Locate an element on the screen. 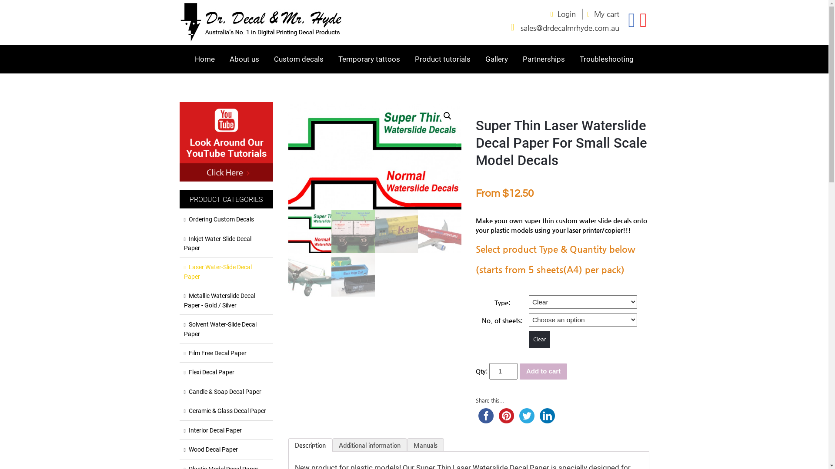 Image resolution: width=835 pixels, height=469 pixels. Description is located at coordinates (311, 446).